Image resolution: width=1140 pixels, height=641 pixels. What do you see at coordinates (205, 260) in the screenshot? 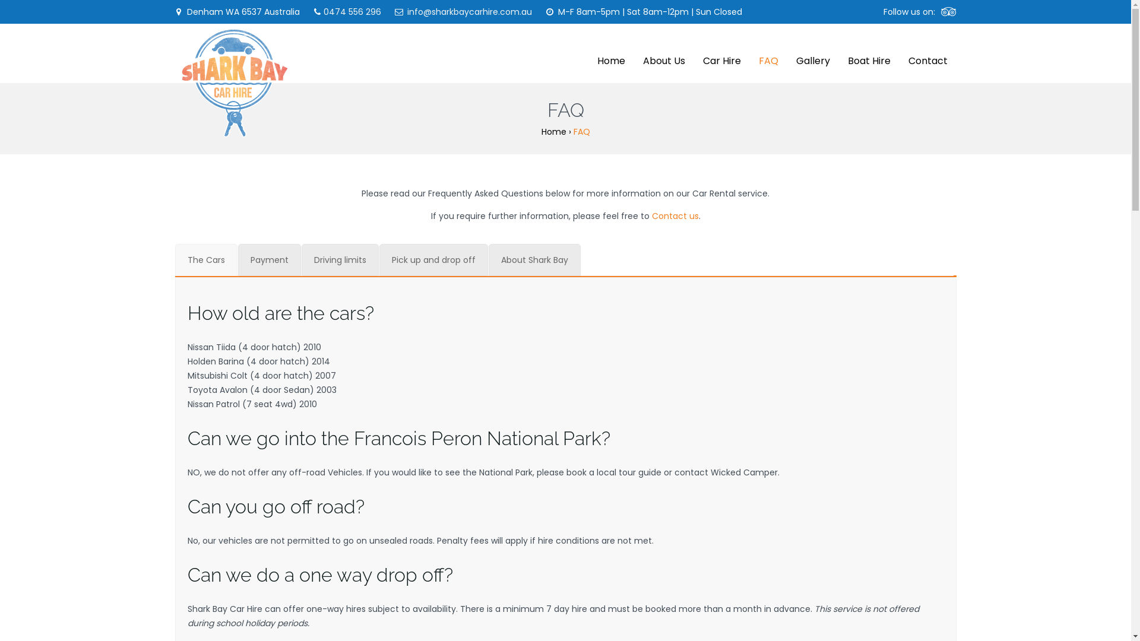
I see `The Cars` at bounding box center [205, 260].